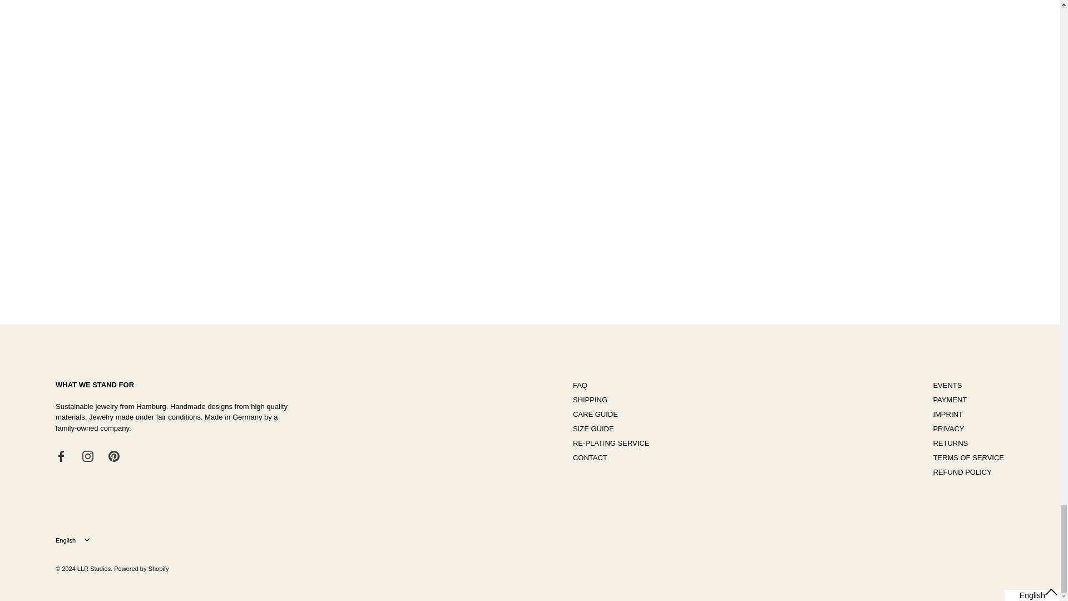  Describe the element at coordinates (114, 456) in the screenshot. I see `Pinterest` at that location.